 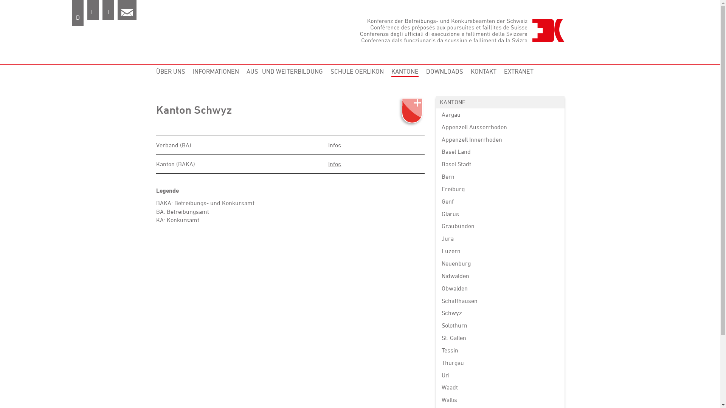 What do you see at coordinates (500, 202) in the screenshot?
I see `Genf` at bounding box center [500, 202].